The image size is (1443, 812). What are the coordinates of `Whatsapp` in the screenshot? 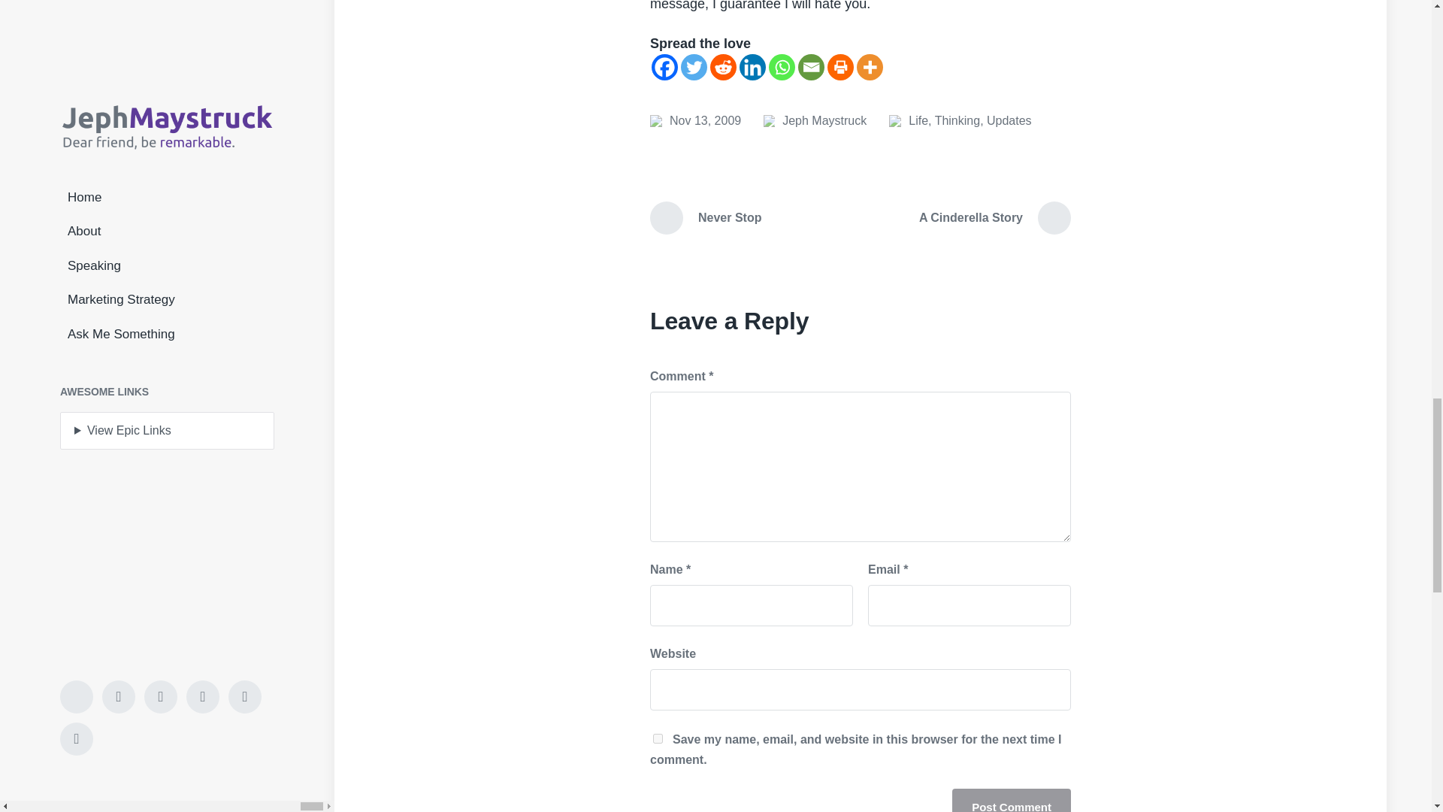 It's located at (782, 67).